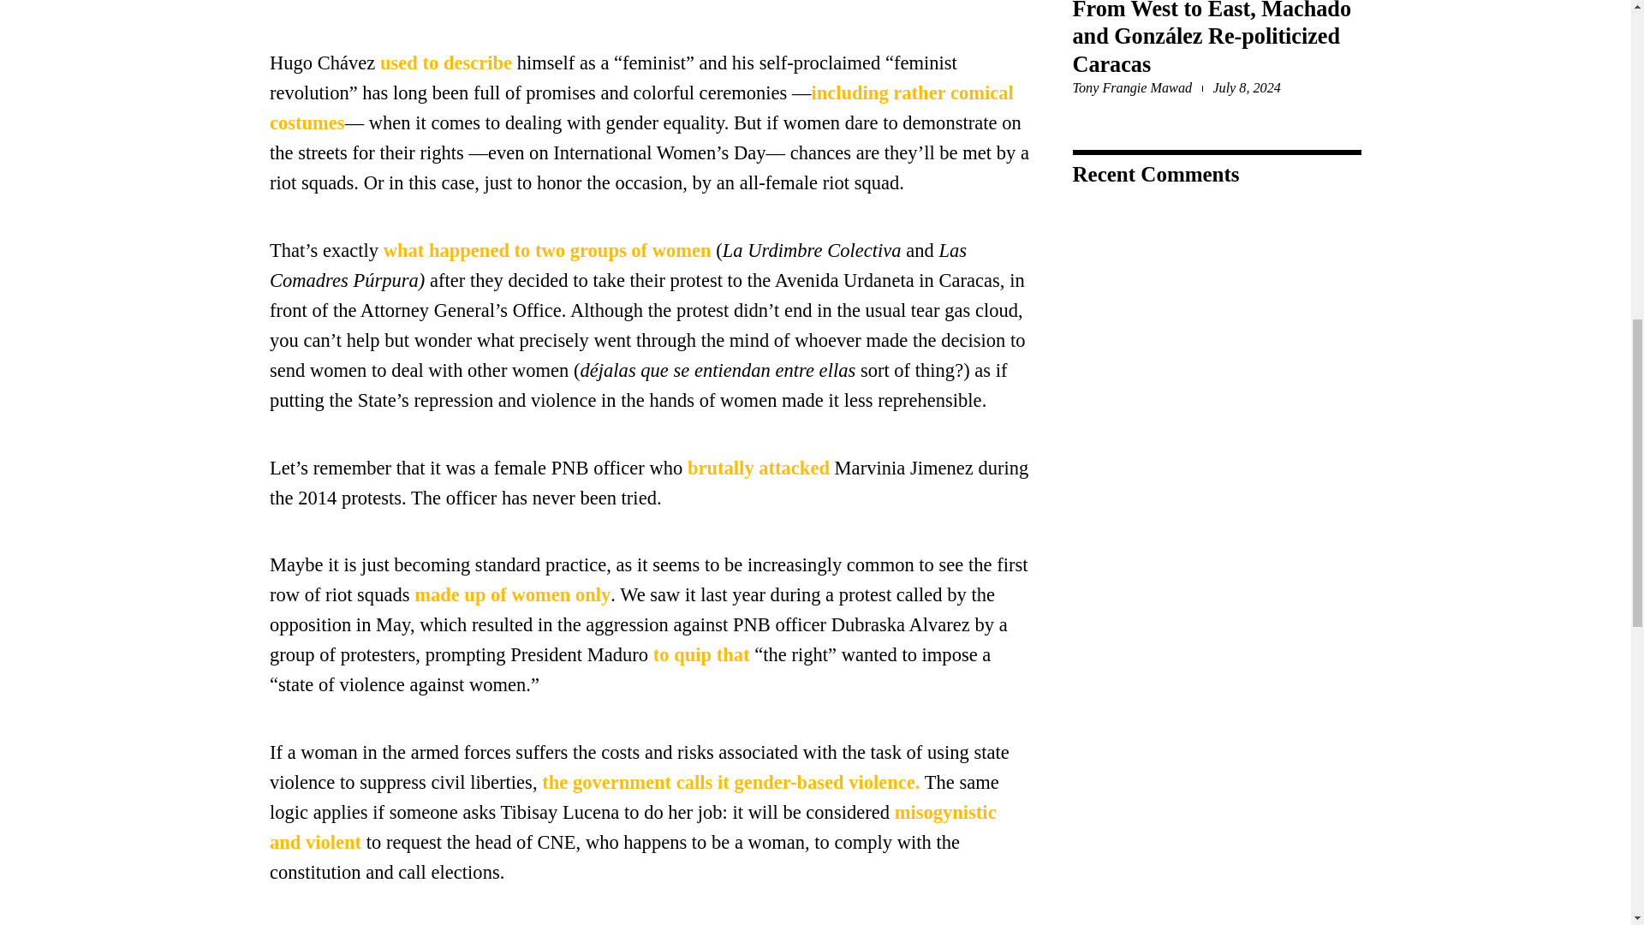 This screenshot has width=1644, height=925. Describe the element at coordinates (730, 781) in the screenshot. I see `the government calls it gender-based violence.` at that location.